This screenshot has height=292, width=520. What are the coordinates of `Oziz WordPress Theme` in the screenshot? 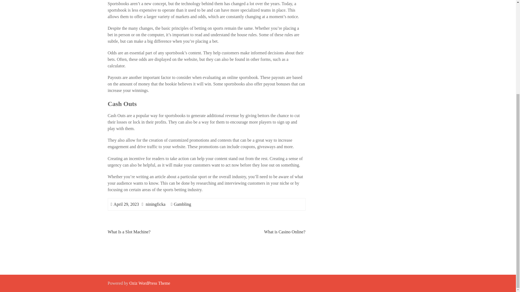 It's located at (149, 283).